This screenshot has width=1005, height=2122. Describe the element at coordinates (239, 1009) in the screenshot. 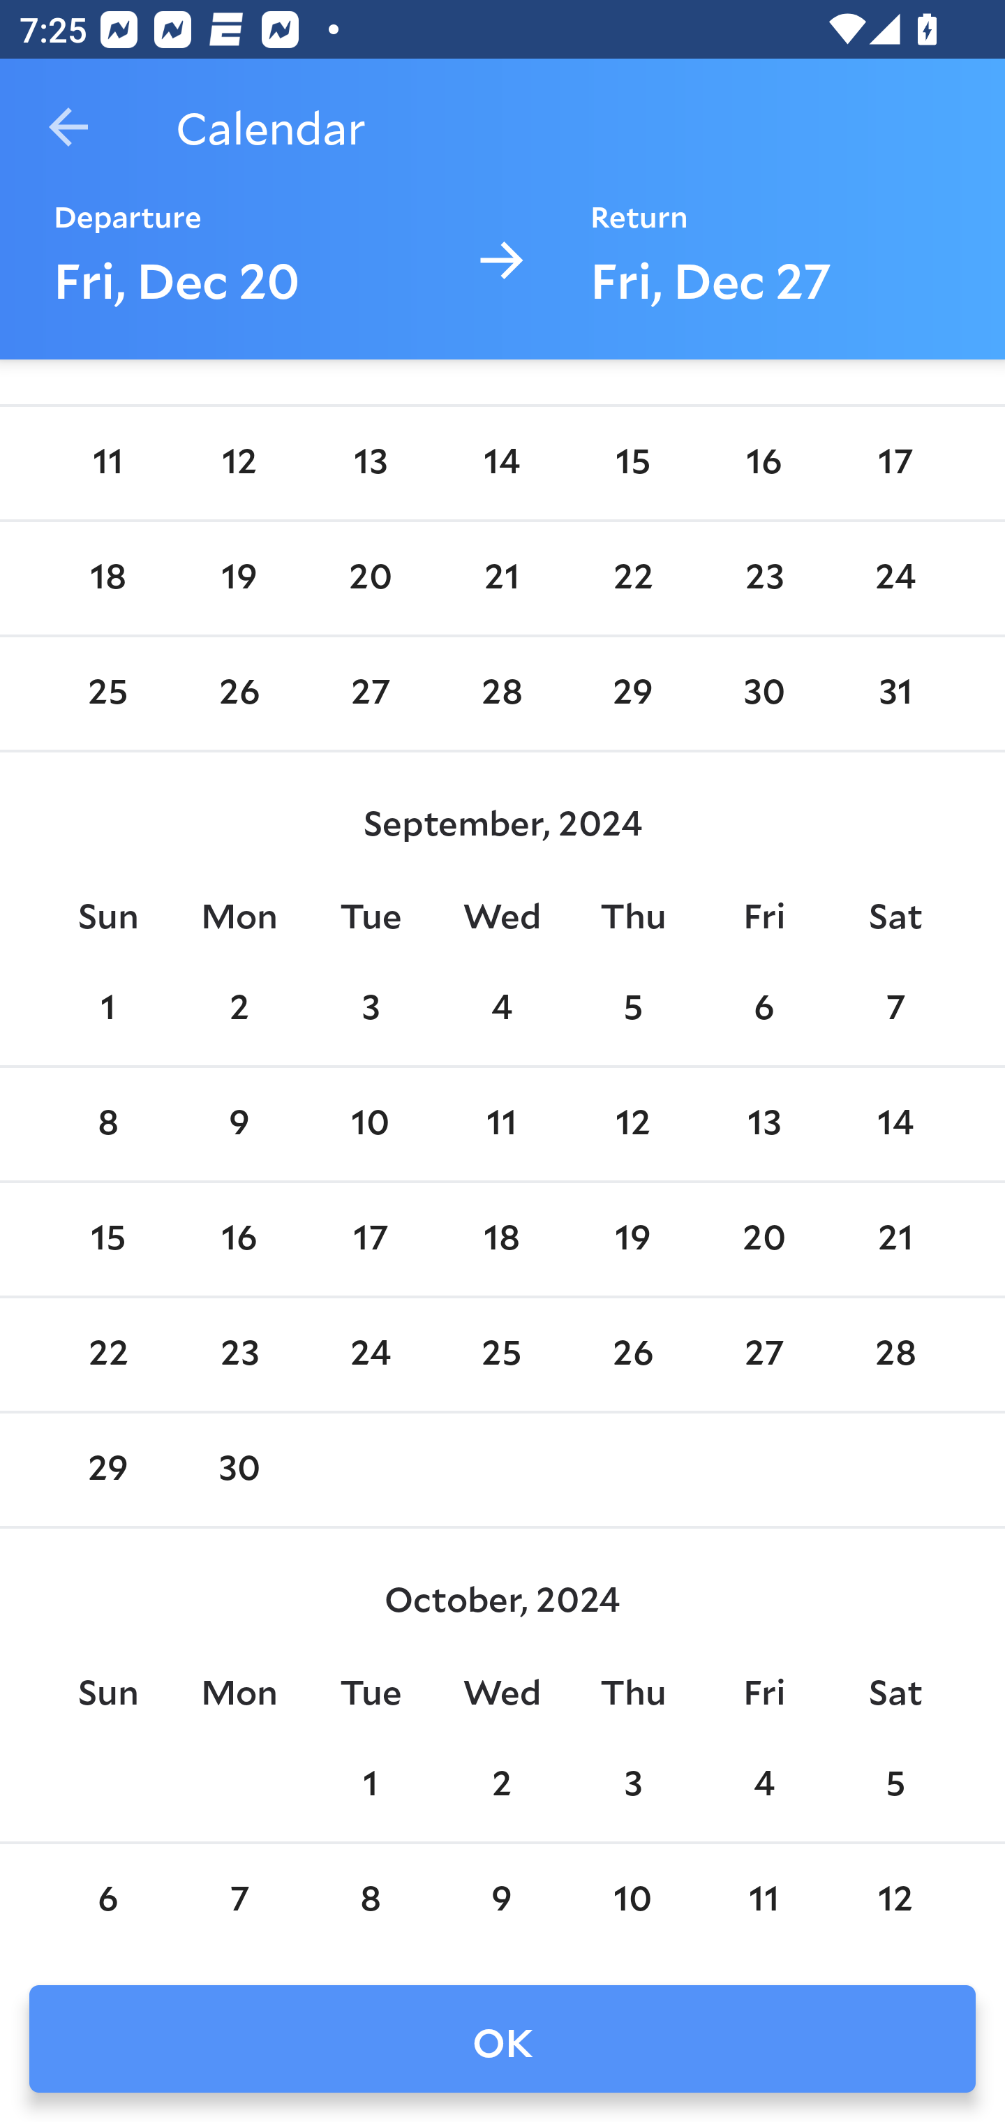

I see `2` at that location.